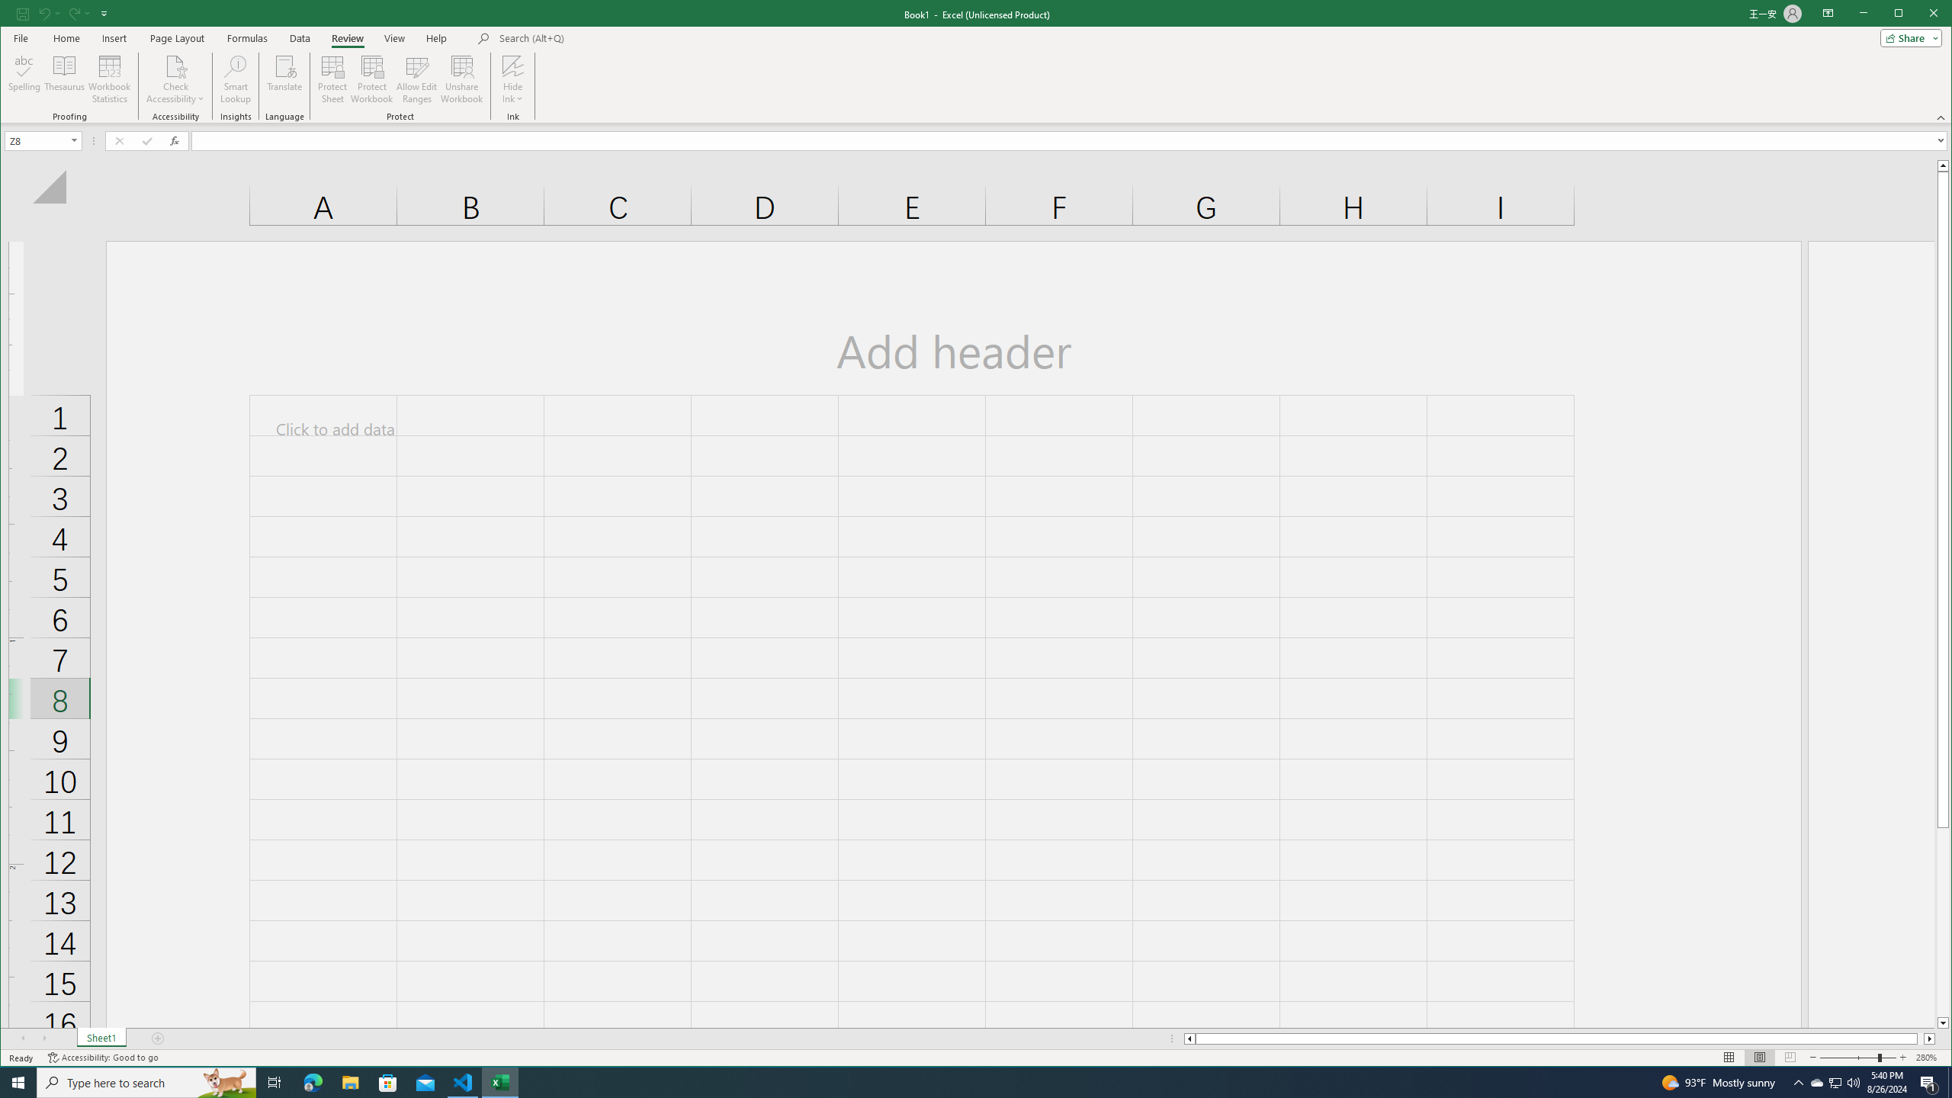 Image resolution: width=1952 pixels, height=1098 pixels. What do you see at coordinates (102, 1058) in the screenshot?
I see `Accessibility Checker Accessibility: Good to go` at bounding box center [102, 1058].